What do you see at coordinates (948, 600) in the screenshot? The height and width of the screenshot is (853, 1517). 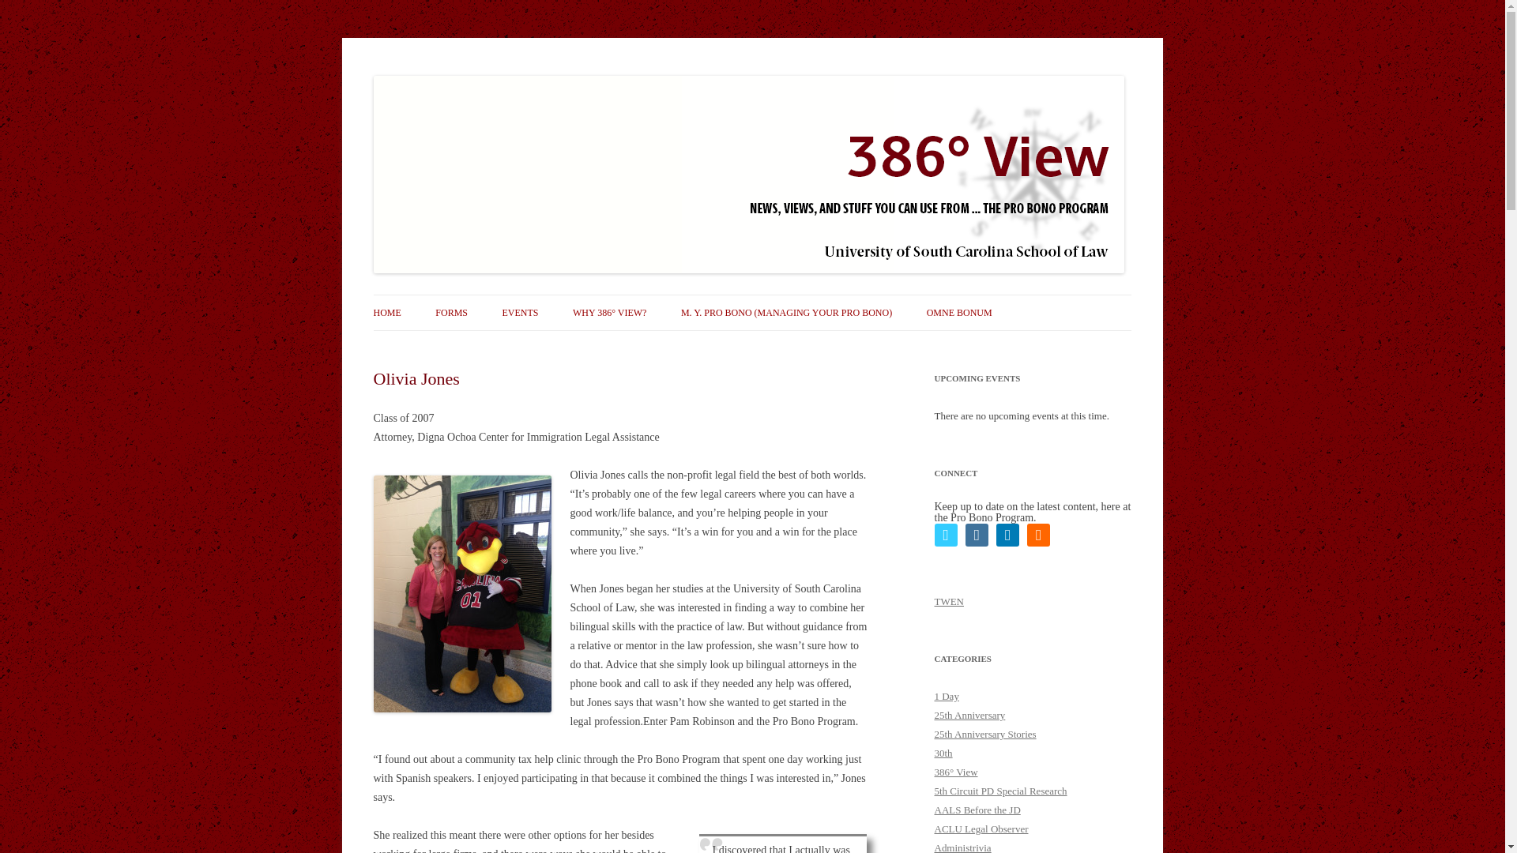 I see `TWEN` at bounding box center [948, 600].